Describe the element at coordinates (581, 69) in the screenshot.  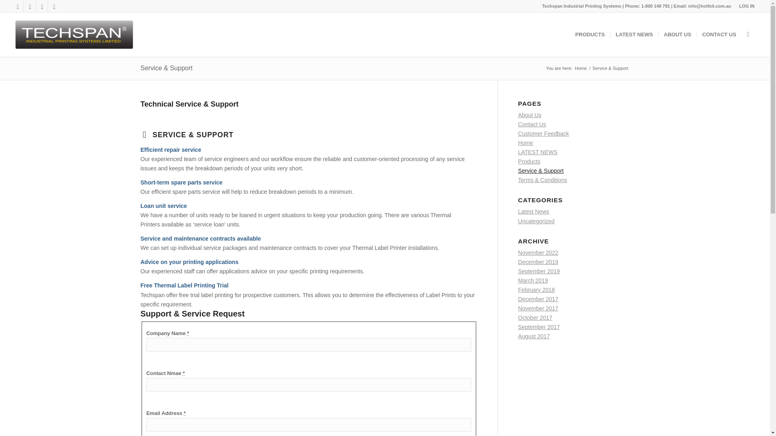
I see `Home` at that location.